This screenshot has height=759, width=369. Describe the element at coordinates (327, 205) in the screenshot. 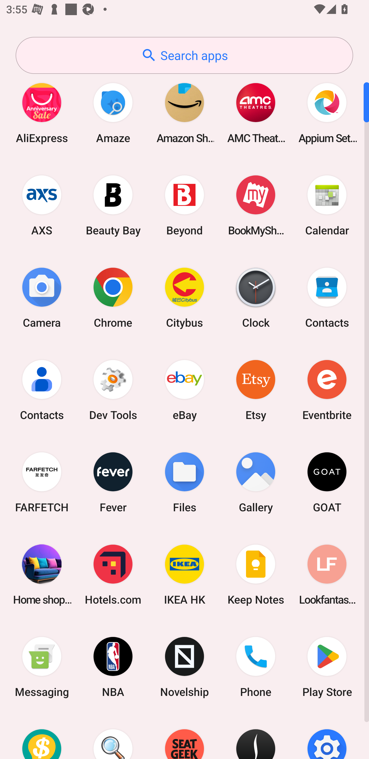

I see `Calendar` at that location.